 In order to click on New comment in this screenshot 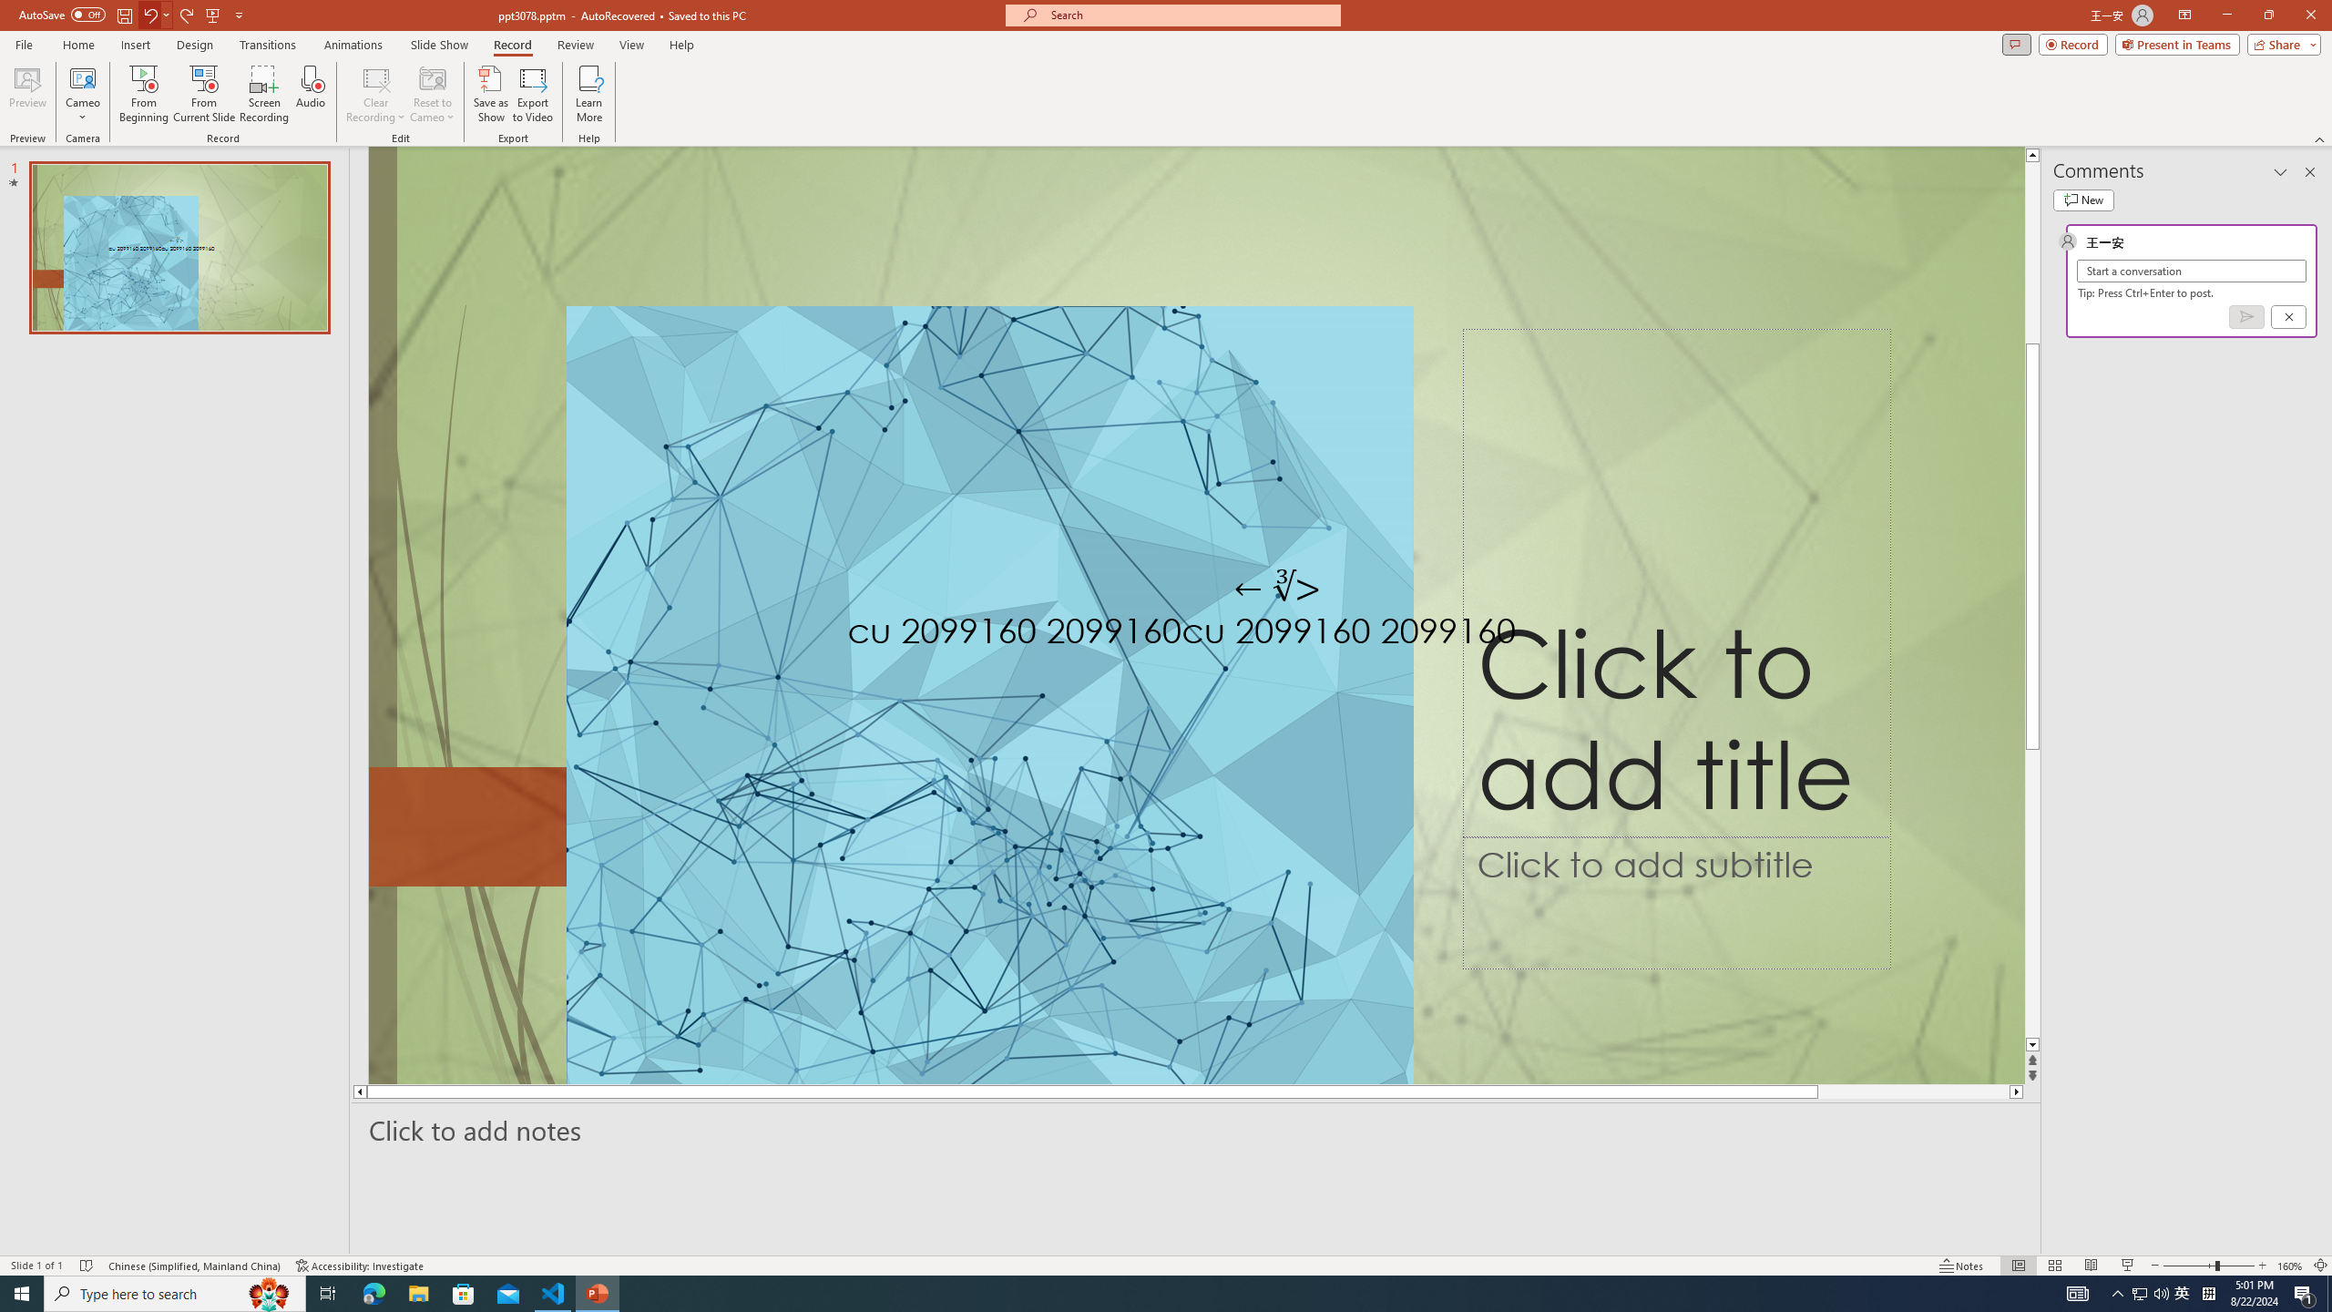, I will do `click(2082, 200)`.